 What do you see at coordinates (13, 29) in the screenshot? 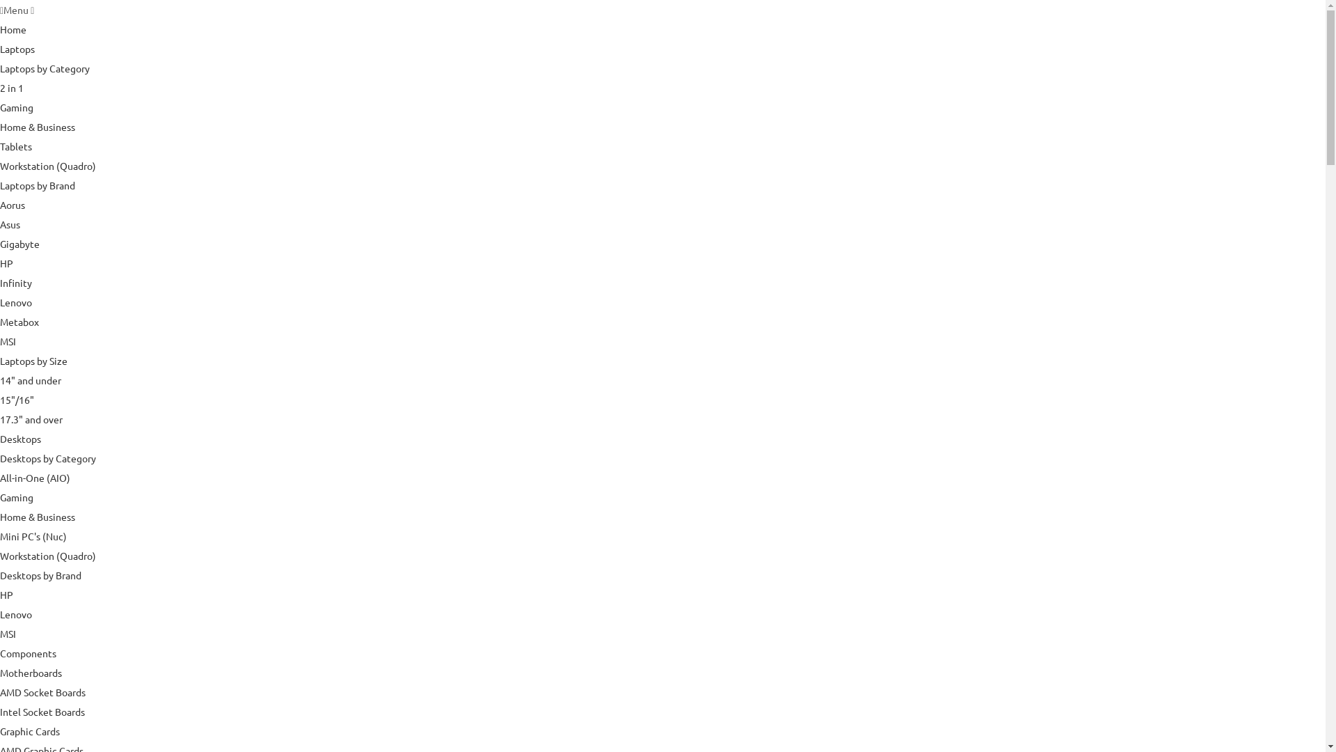
I see `Home` at bounding box center [13, 29].